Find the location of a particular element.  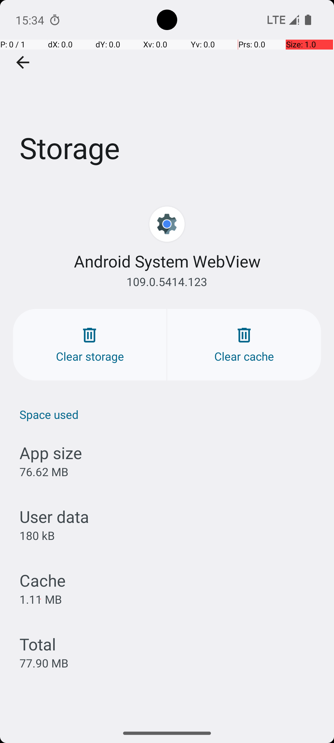

Clear cache is located at coordinates (244, 345).